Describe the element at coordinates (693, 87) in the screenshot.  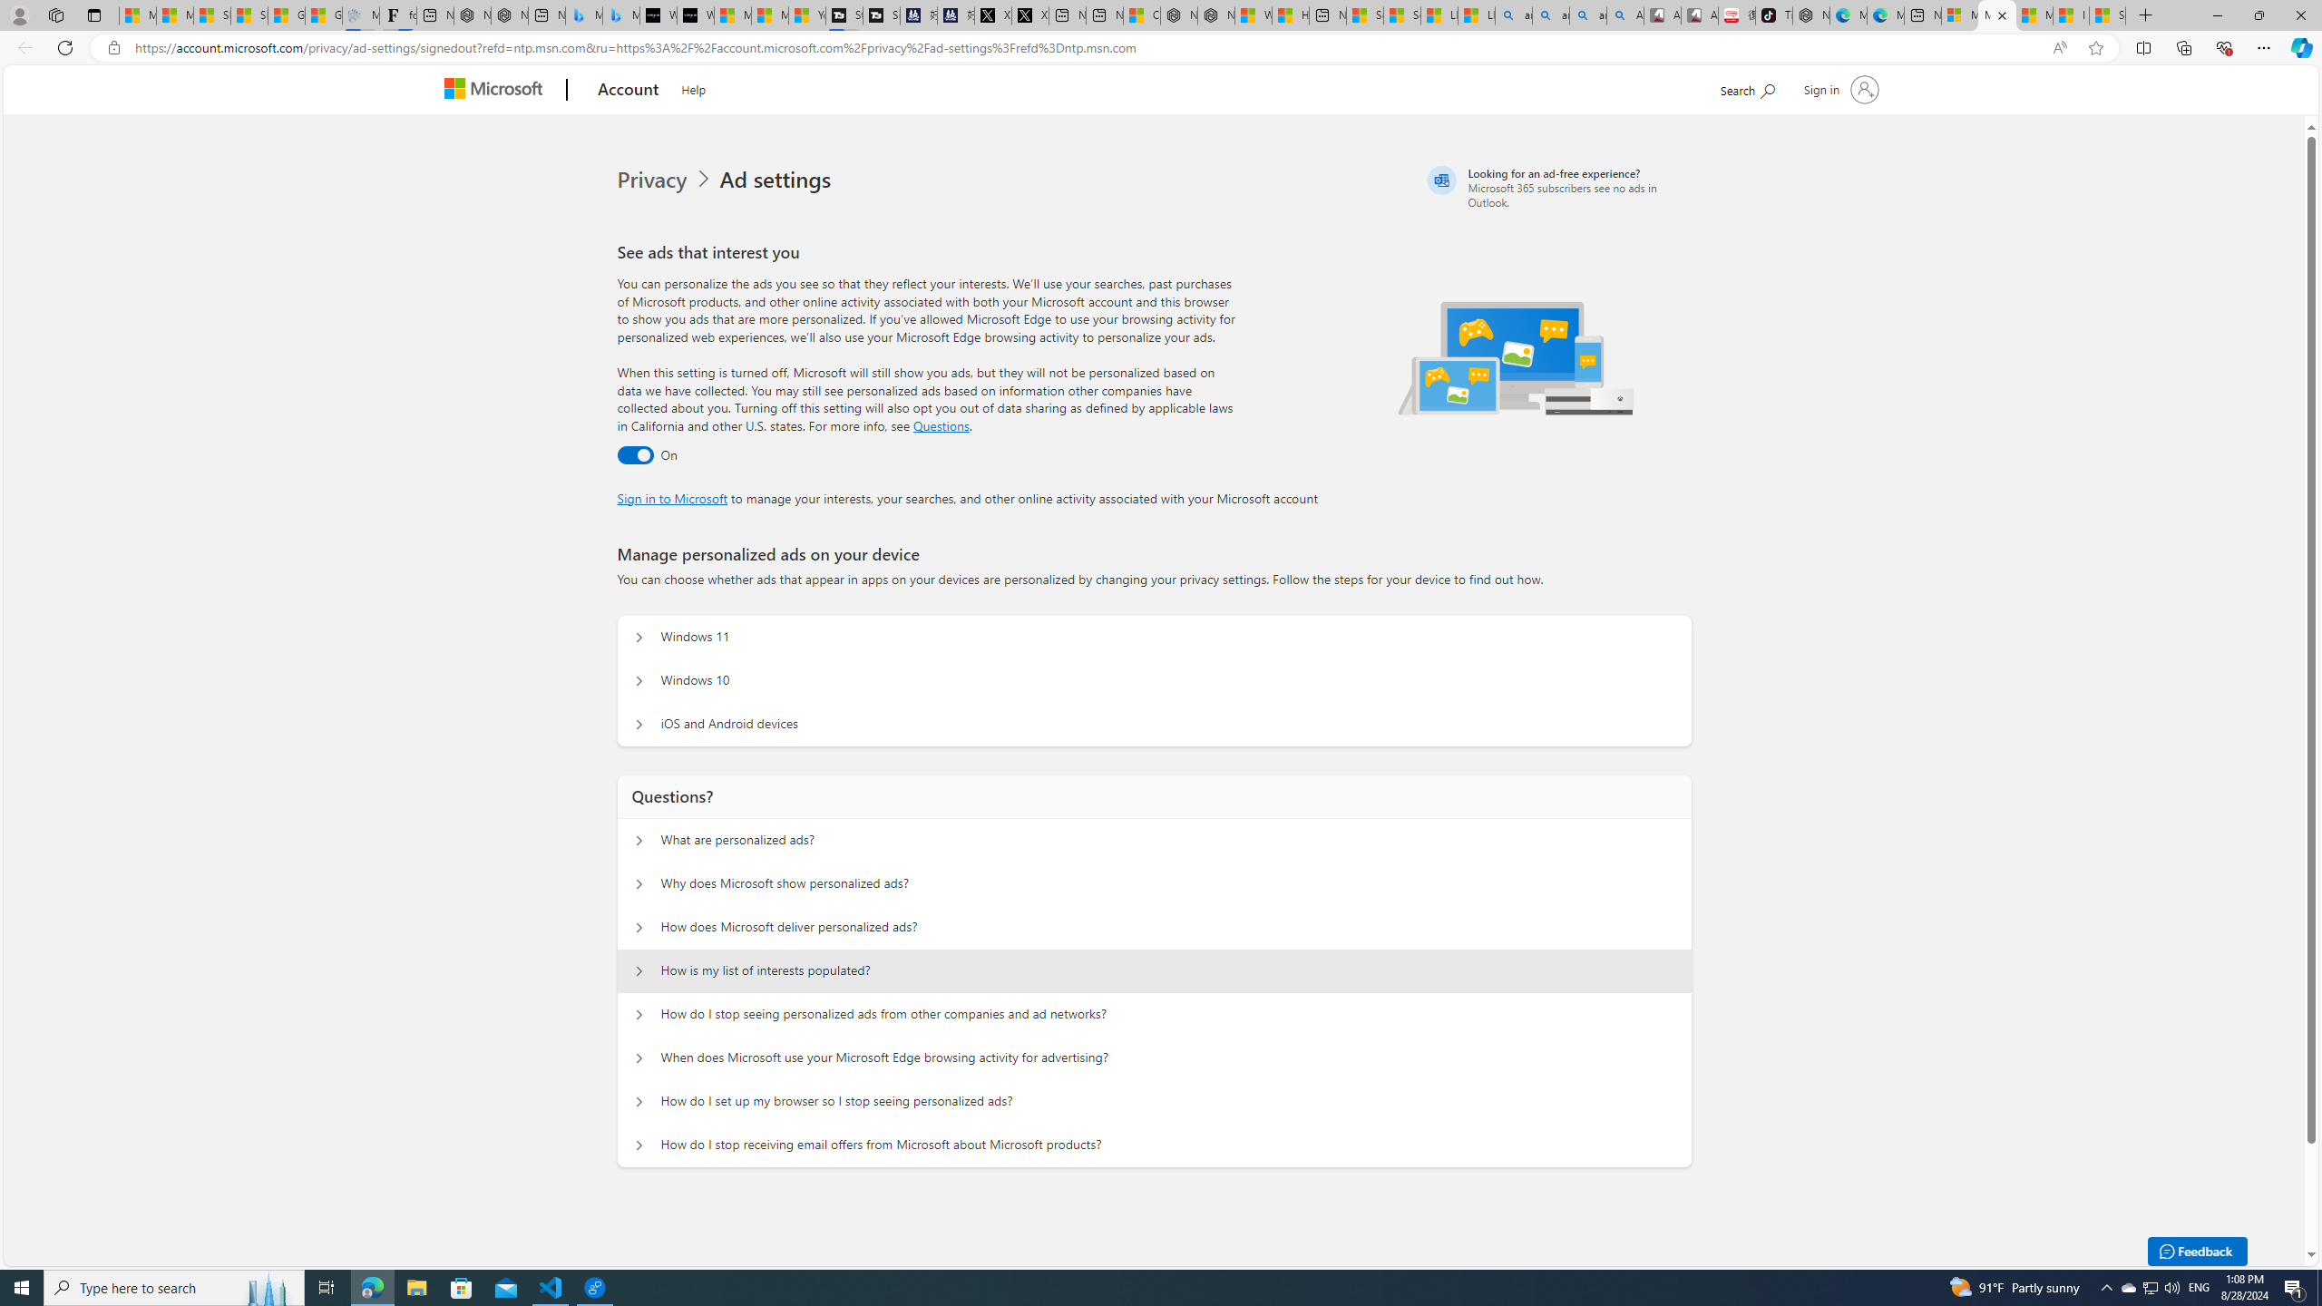
I see `Help` at that location.